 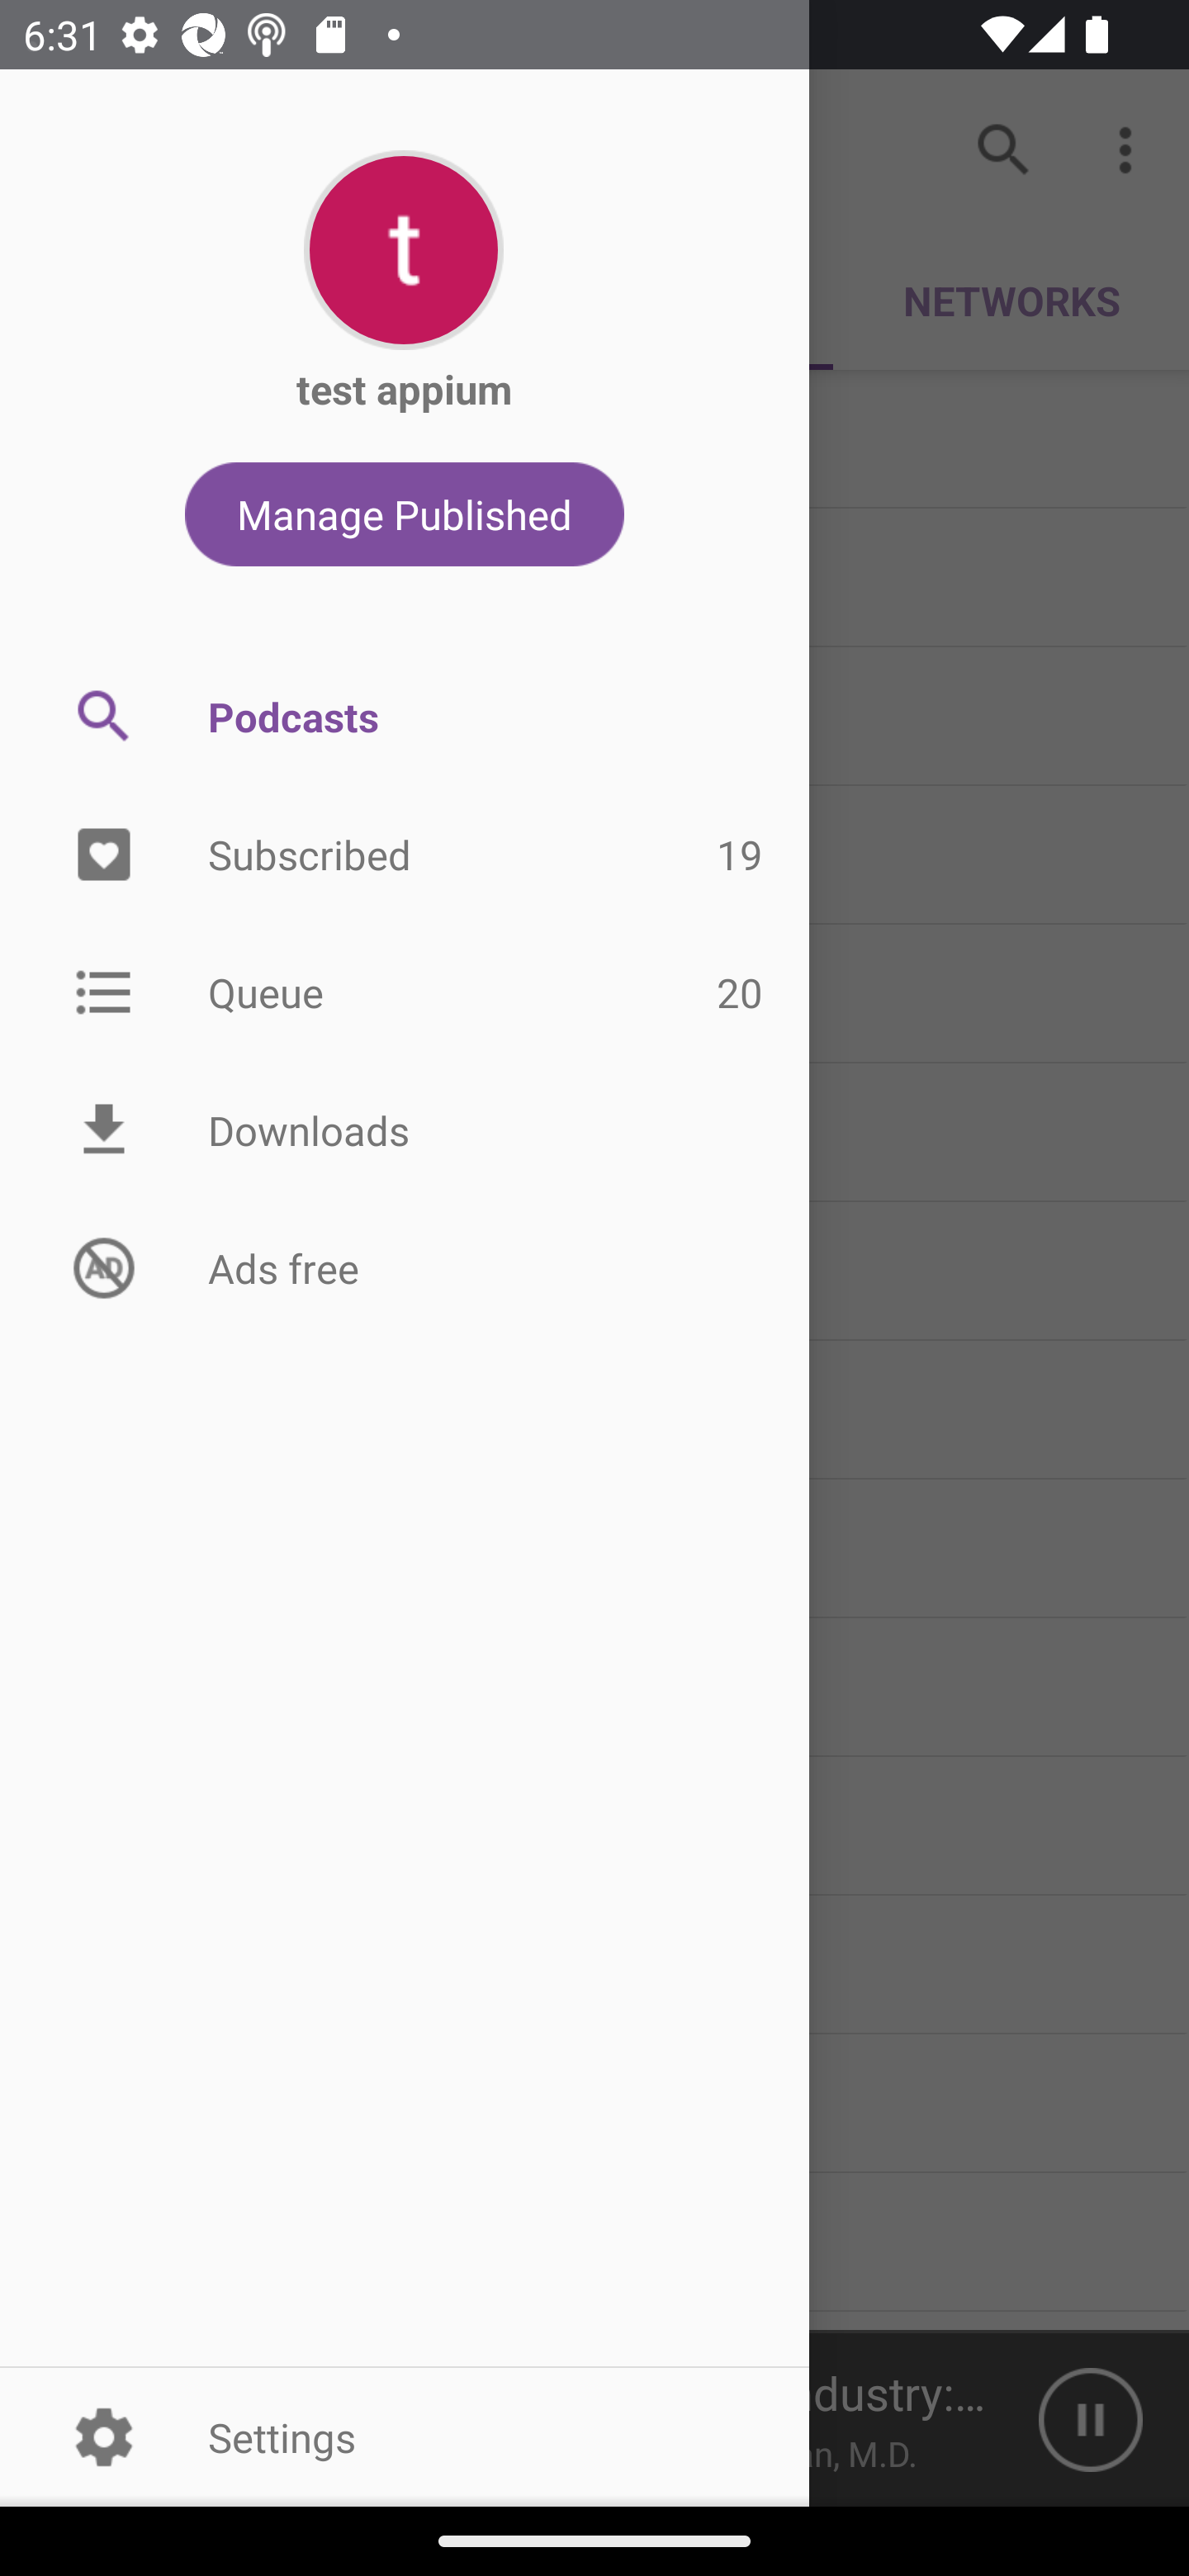 I want to click on Picture Downloads, so click(x=405, y=1130).